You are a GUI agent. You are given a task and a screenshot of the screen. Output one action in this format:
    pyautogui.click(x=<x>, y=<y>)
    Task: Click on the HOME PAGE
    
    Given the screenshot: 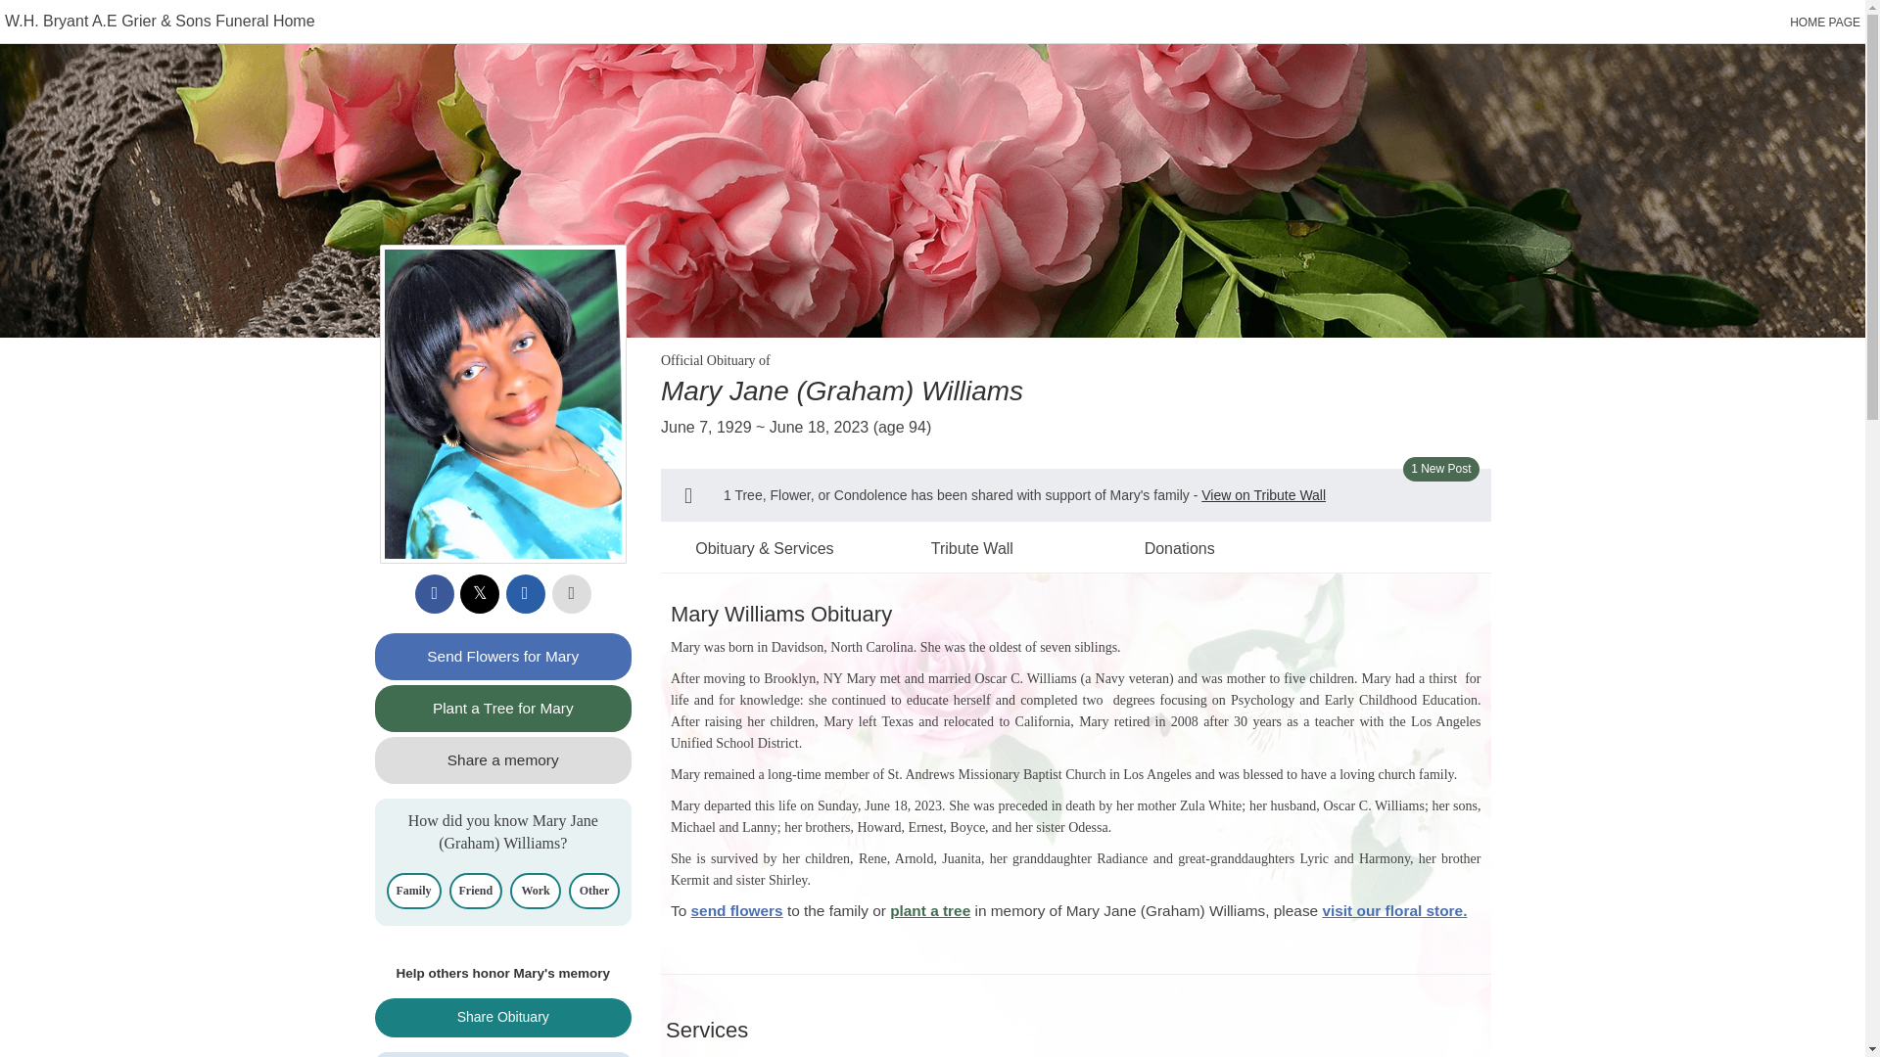 What is the action you would take?
    pyautogui.click(x=1825, y=23)
    